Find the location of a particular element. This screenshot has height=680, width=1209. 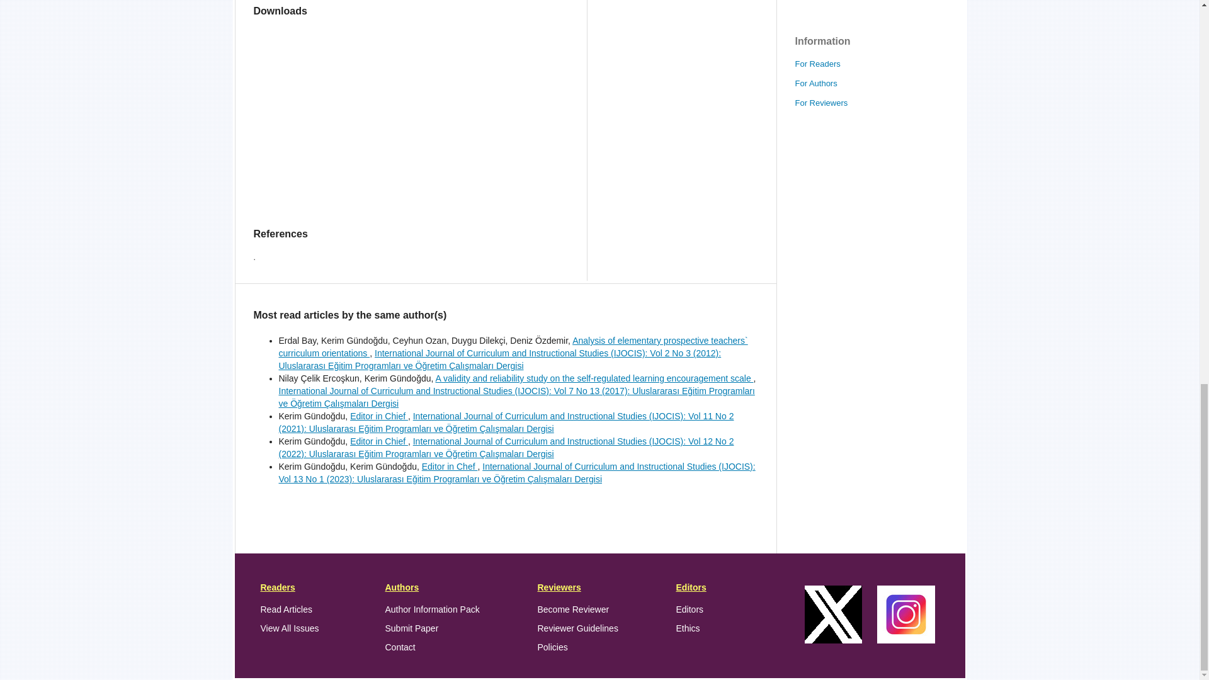

Twitter is located at coordinates (833, 639).